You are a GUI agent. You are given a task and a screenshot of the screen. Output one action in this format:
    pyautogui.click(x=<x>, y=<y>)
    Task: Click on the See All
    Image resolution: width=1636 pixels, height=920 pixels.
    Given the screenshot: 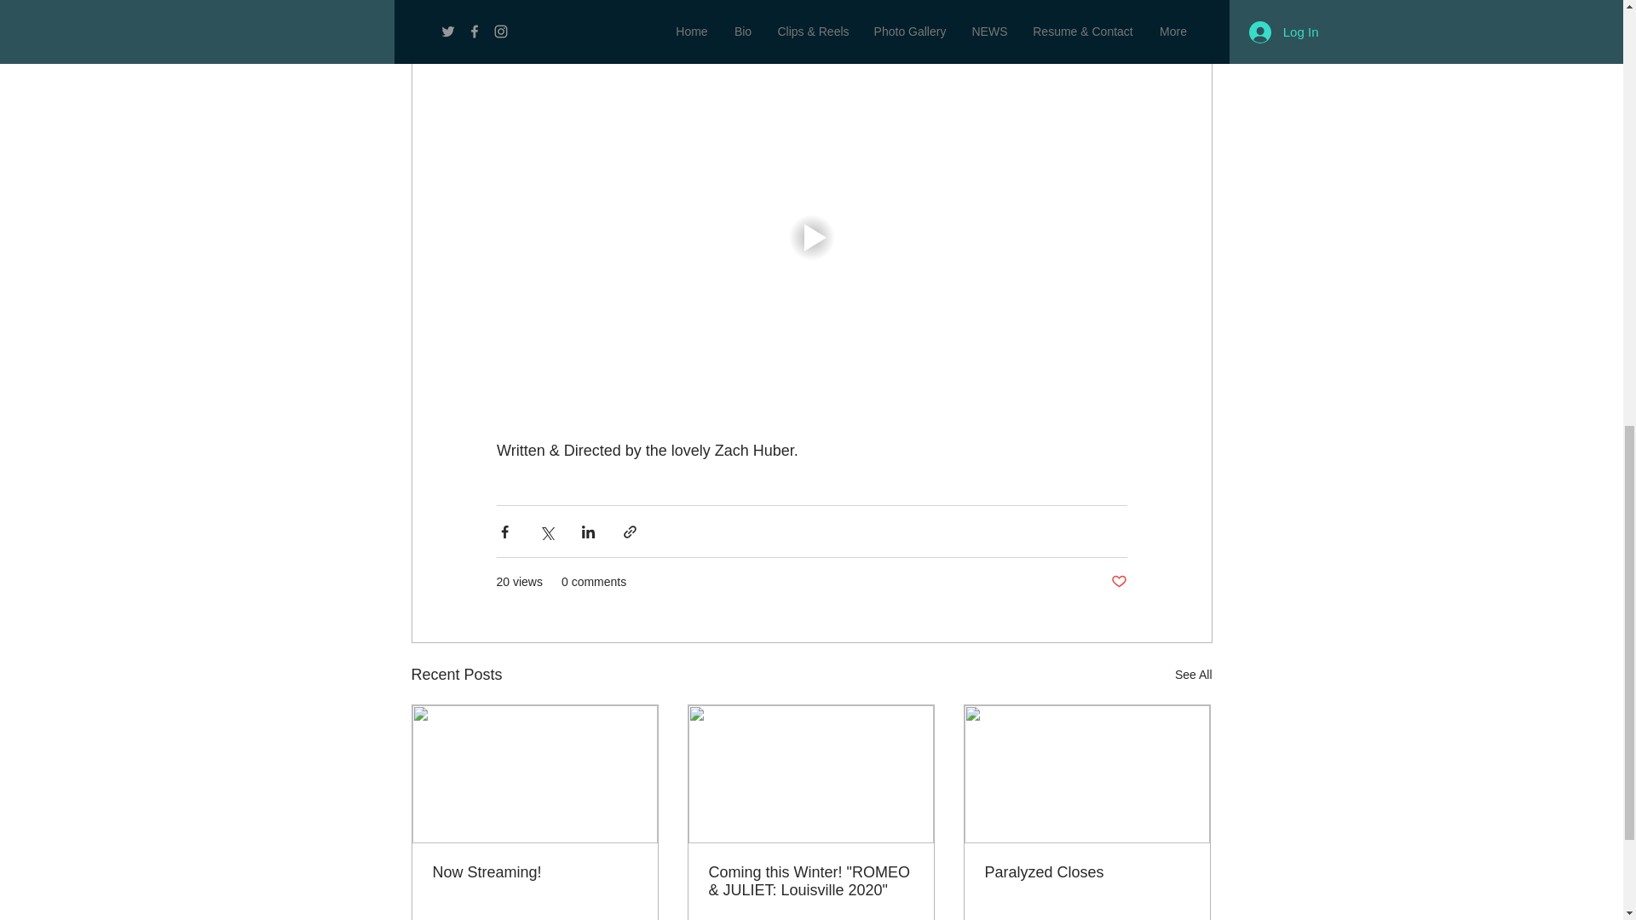 What is the action you would take?
    pyautogui.click(x=1193, y=675)
    